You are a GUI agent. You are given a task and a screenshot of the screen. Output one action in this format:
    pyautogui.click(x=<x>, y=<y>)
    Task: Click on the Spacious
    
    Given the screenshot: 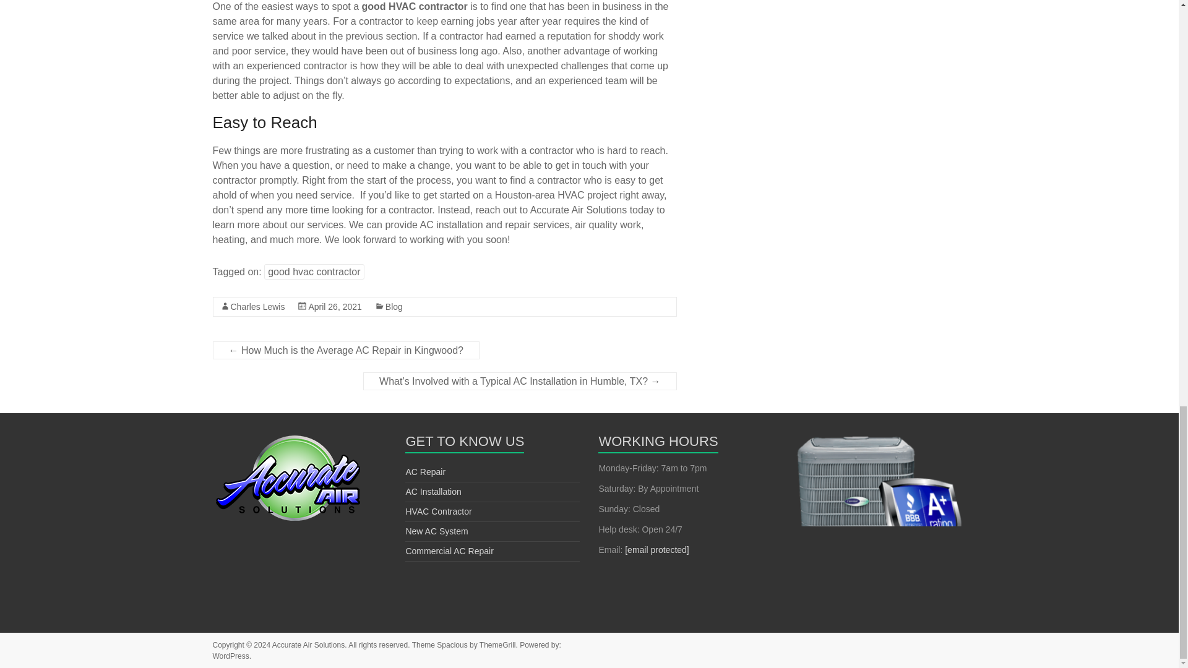 What is the action you would take?
    pyautogui.click(x=452, y=644)
    